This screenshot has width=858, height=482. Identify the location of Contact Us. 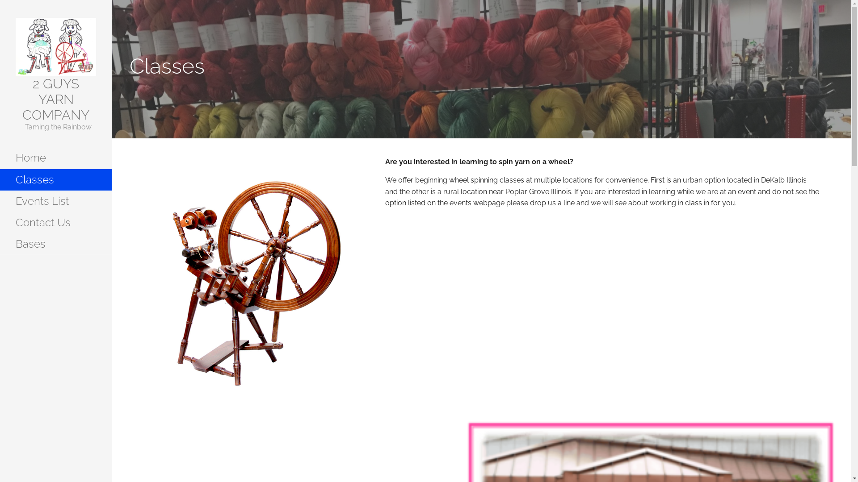
(56, 223).